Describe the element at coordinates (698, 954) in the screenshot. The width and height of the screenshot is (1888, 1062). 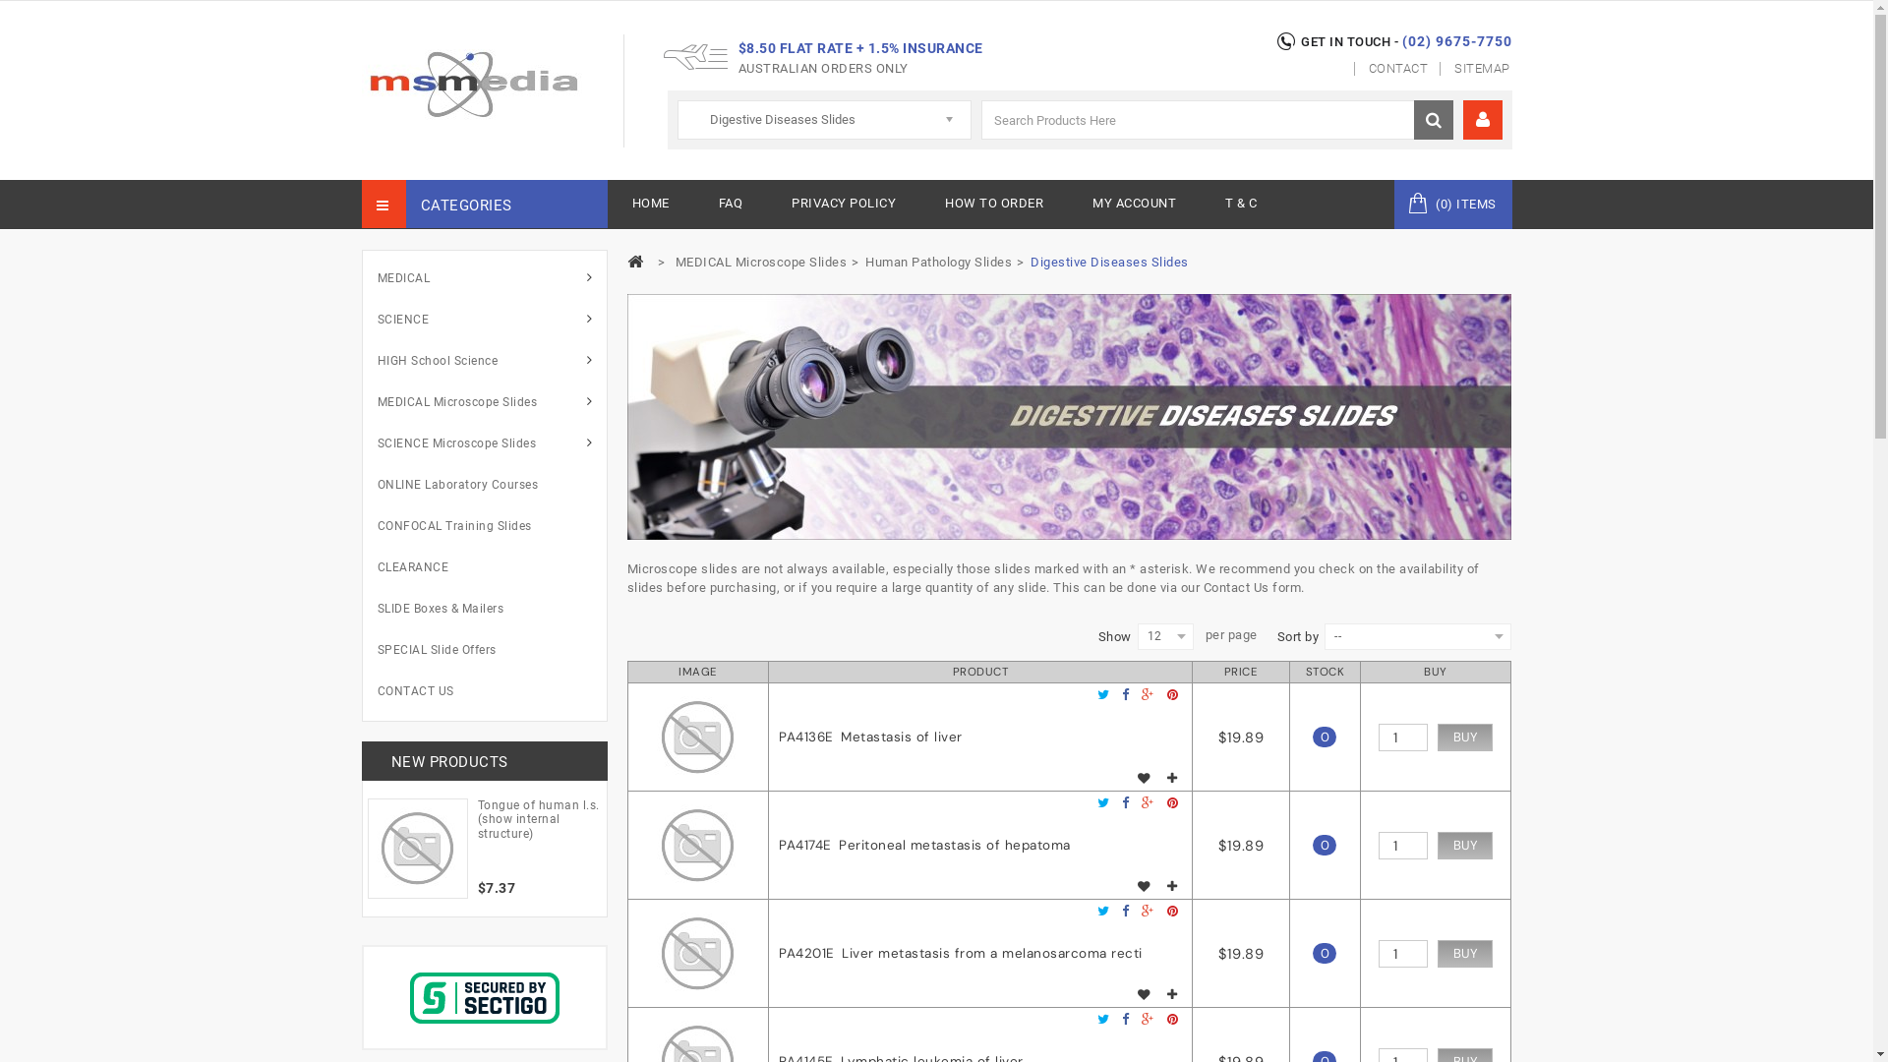
I see `Liver metastasis from a melanosarcoma recti` at that location.